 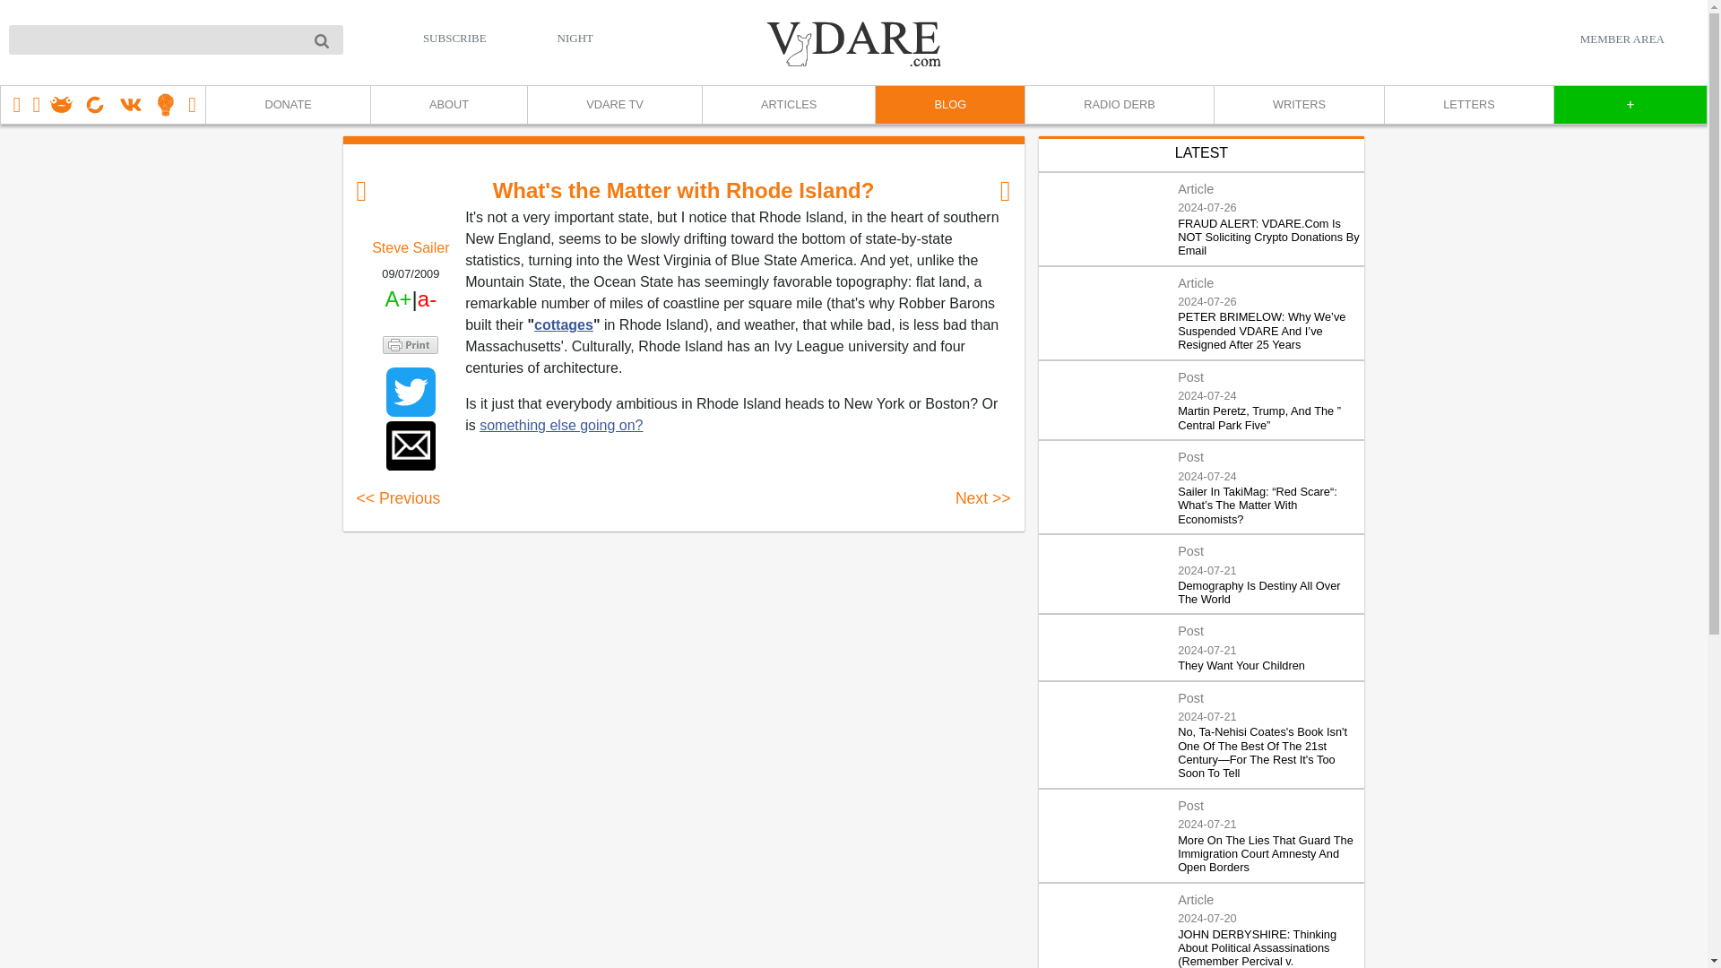 What do you see at coordinates (1622, 39) in the screenshot?
I see `MEMBER AREA` at bounding box center [1622, 39].